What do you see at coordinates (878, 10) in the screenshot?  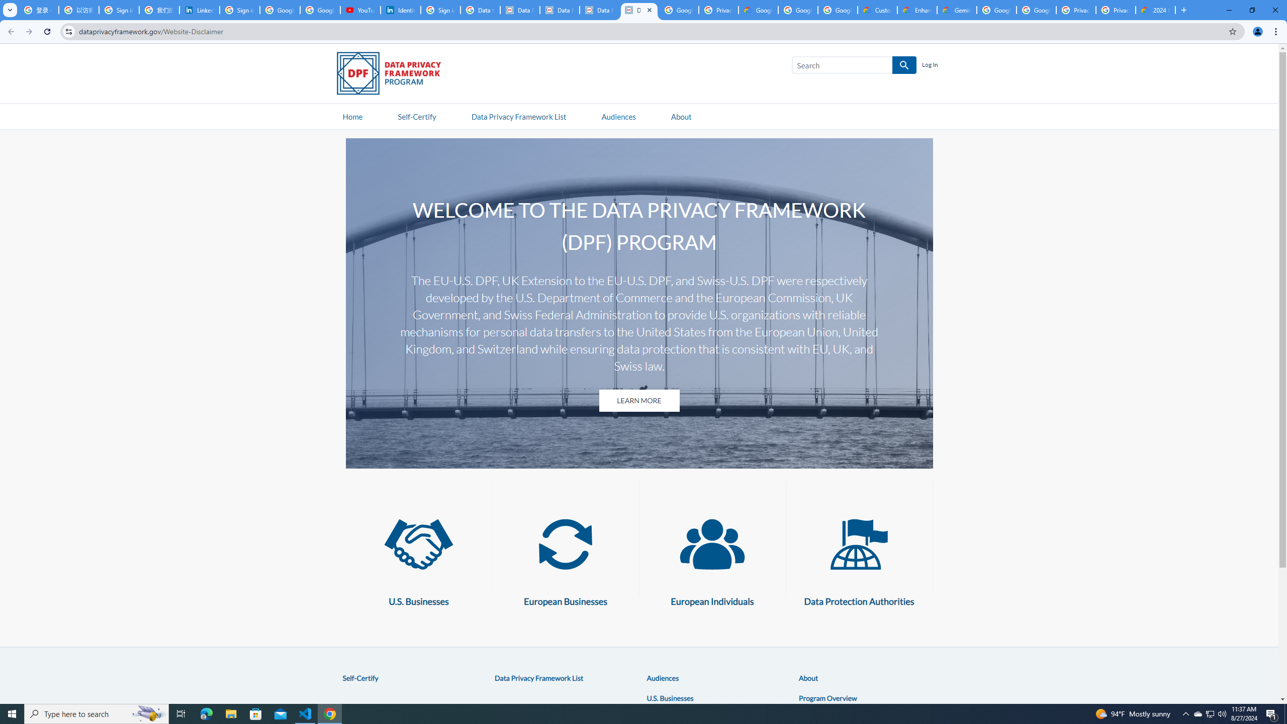 I see `Customer Care | Google Cloud` at bounding box center [878, 10].